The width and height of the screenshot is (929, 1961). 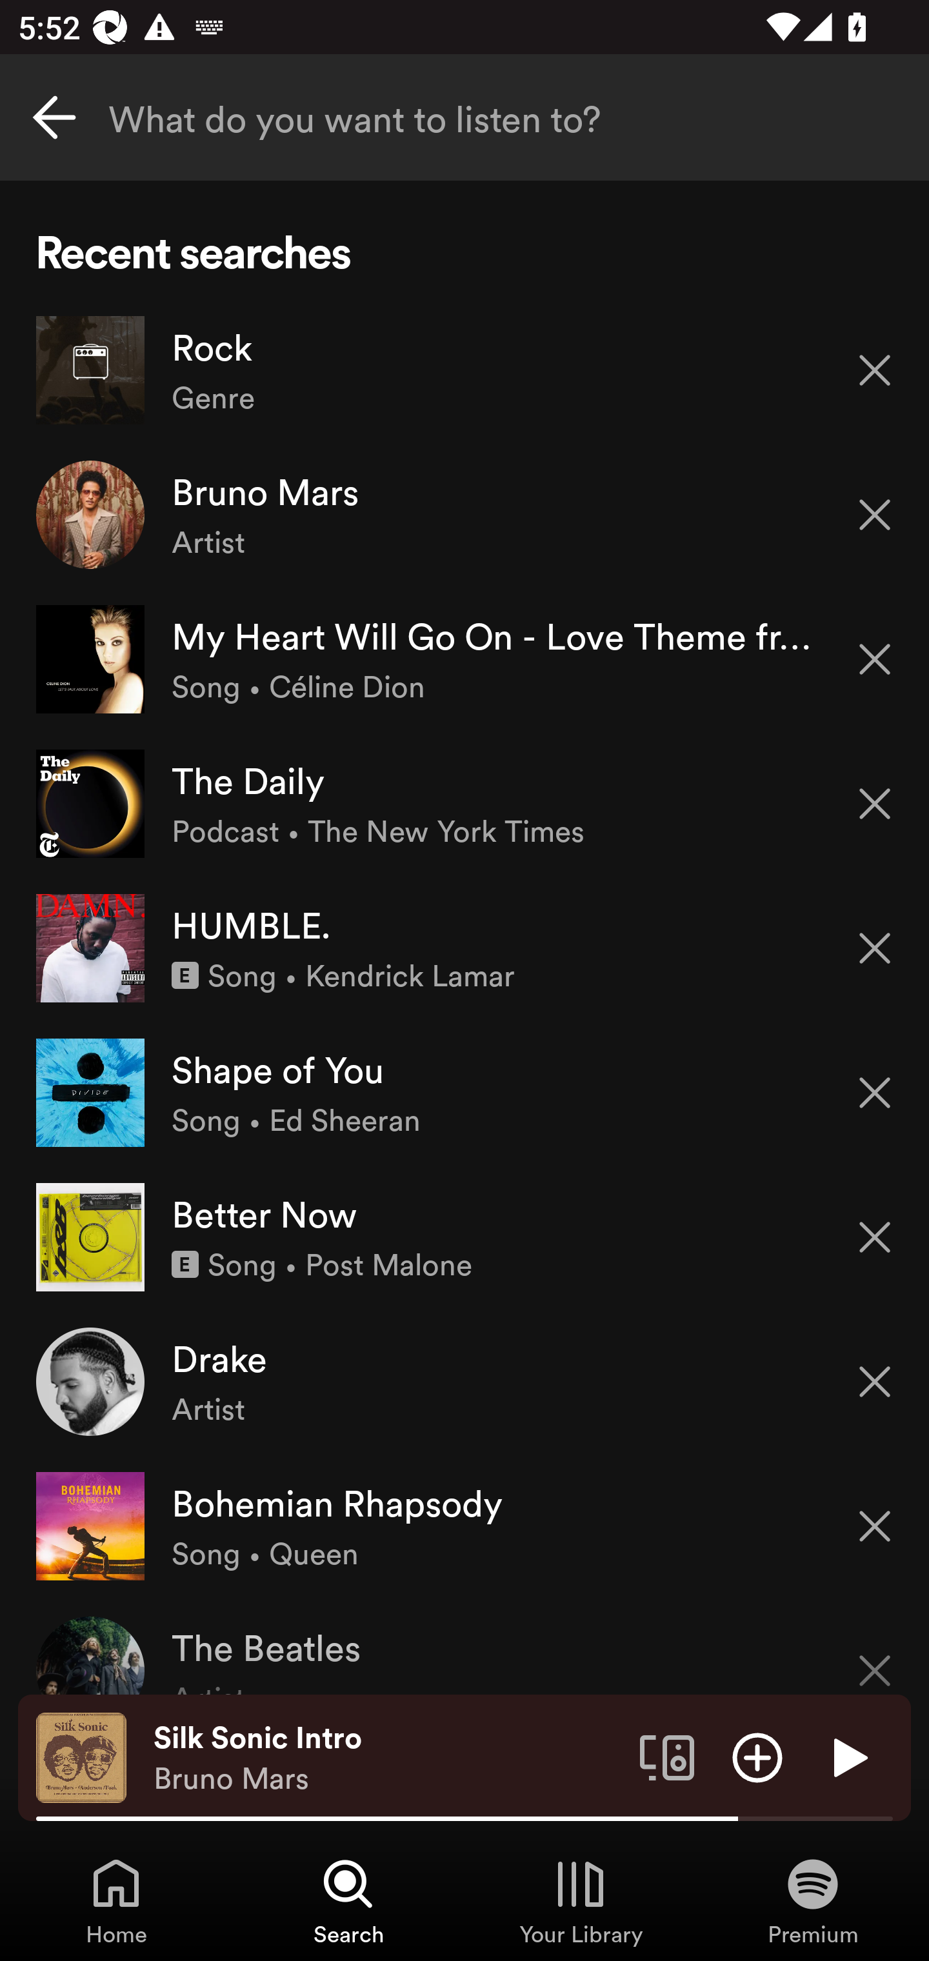 I want to click on Remove, so click(x=875, y=659).